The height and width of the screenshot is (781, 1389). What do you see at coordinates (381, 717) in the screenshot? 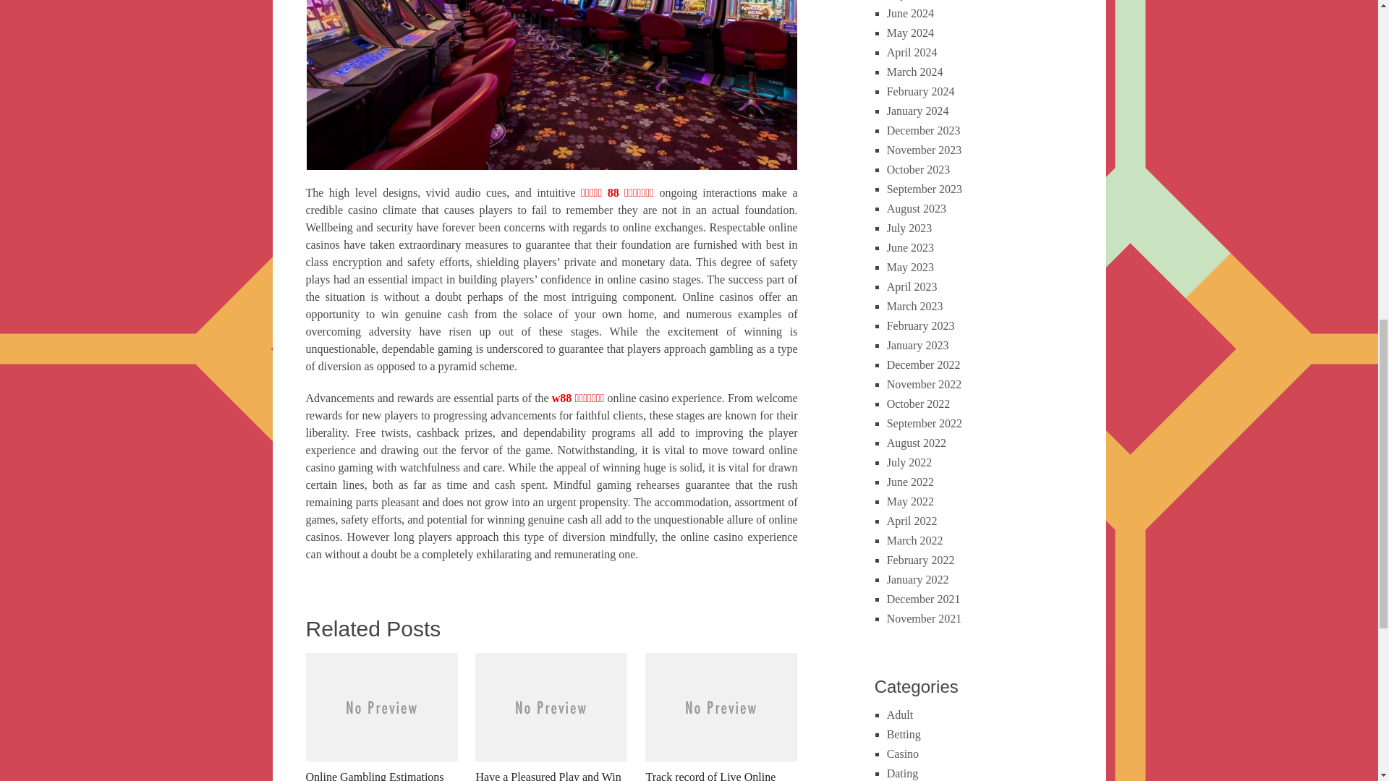
I see `Online Gambling Estimations And Stories` at bounding box center [381, 717].